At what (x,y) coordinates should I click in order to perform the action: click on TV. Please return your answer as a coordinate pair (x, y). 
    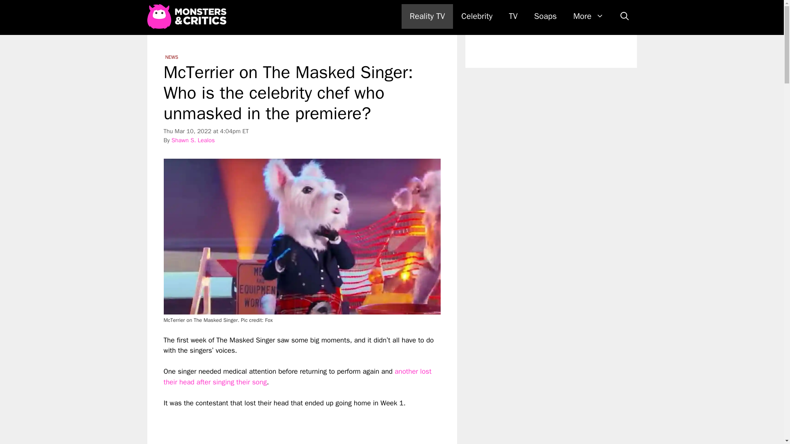
    Looking at the image, I should click on (513, 16).